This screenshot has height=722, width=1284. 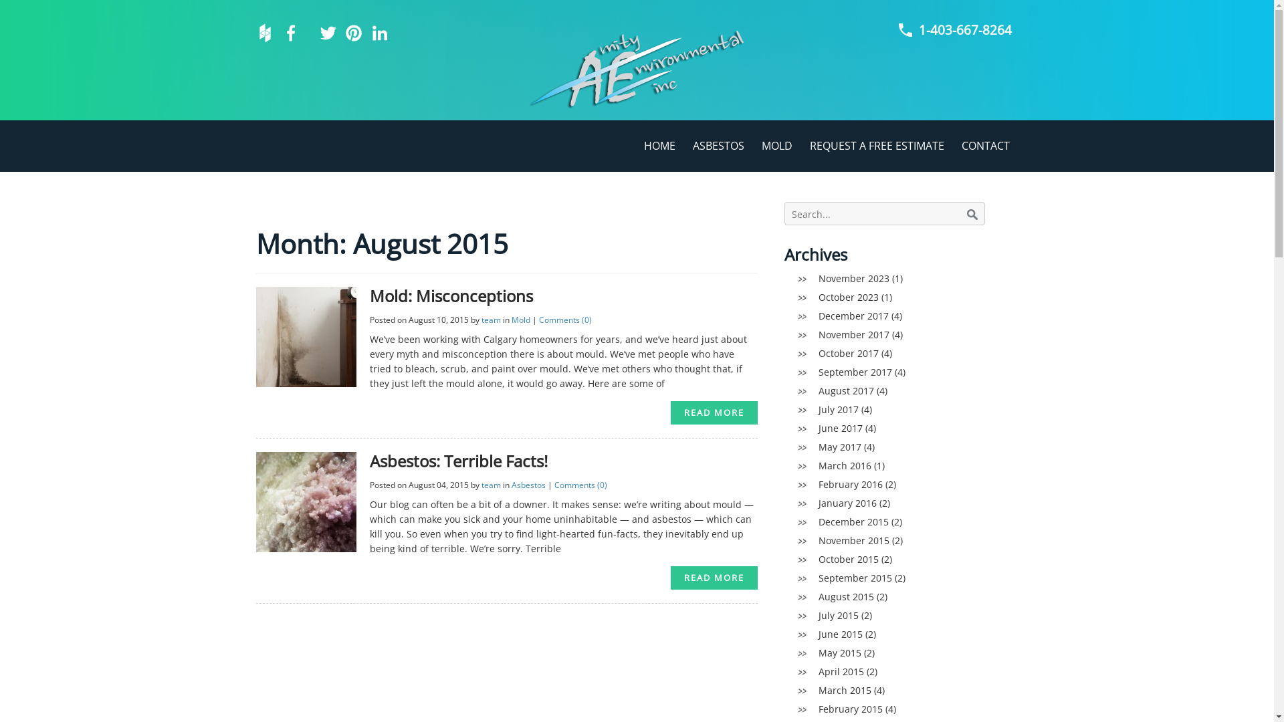 I want to click on READ MORE, so click(x=714, y=578).